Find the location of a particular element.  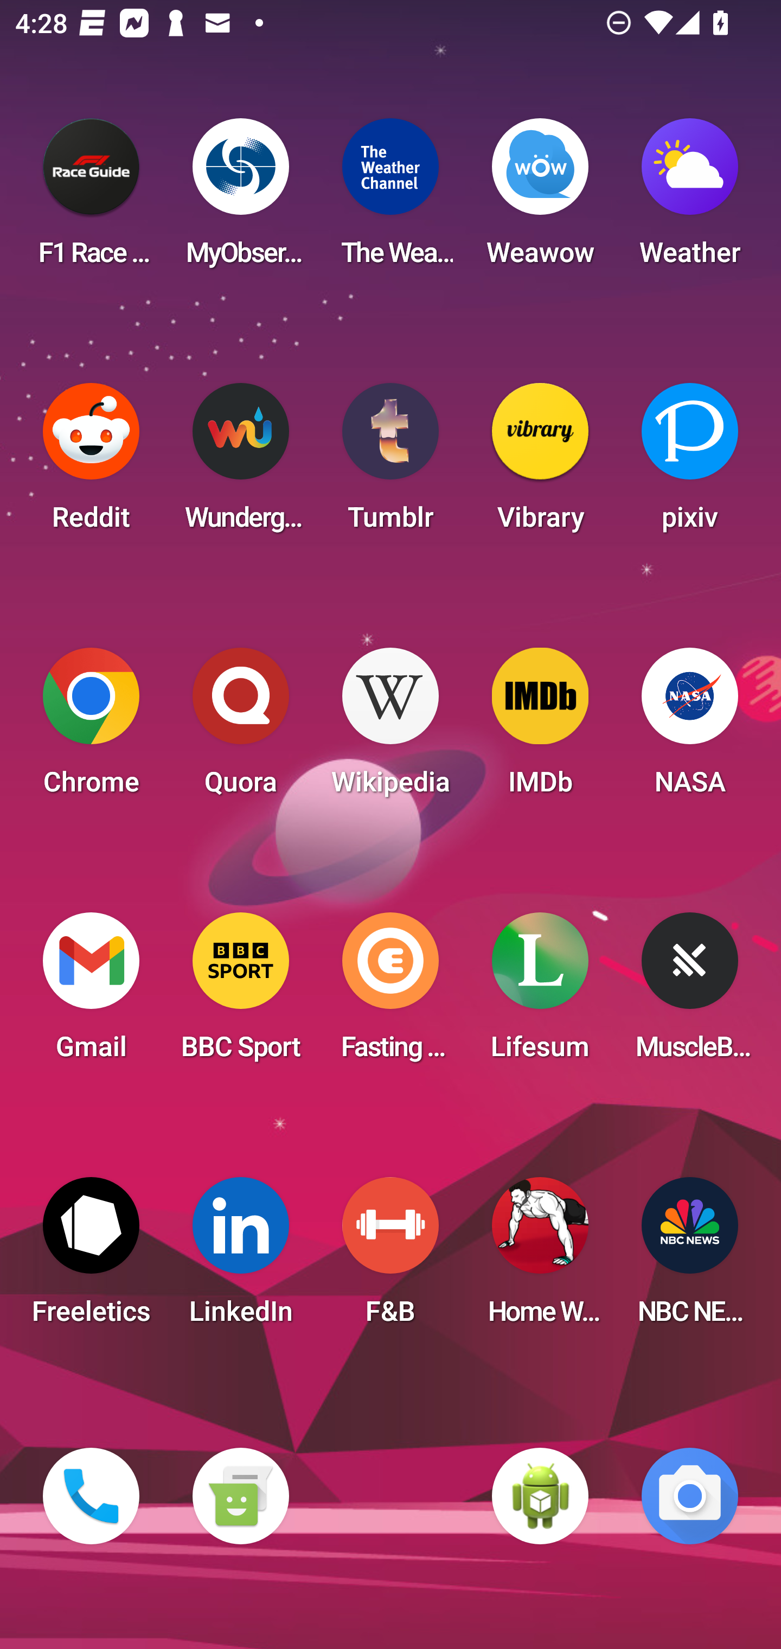

pixiv is located at coordinates (690, 463).